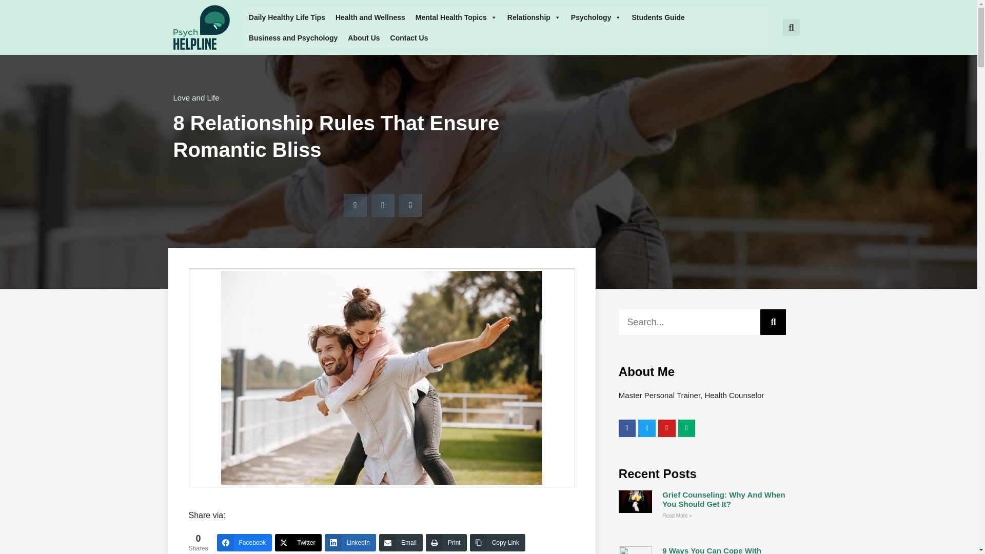 This screenshot has height=554, width=985. I want to click on Mental Health Topics, so click(457, 17).